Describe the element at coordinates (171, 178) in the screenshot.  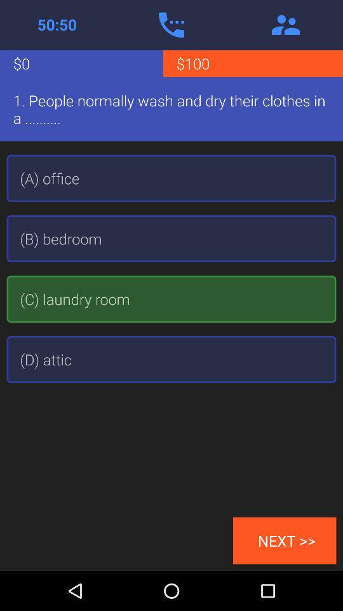
I see `swipe to the (a) office item` at that location.